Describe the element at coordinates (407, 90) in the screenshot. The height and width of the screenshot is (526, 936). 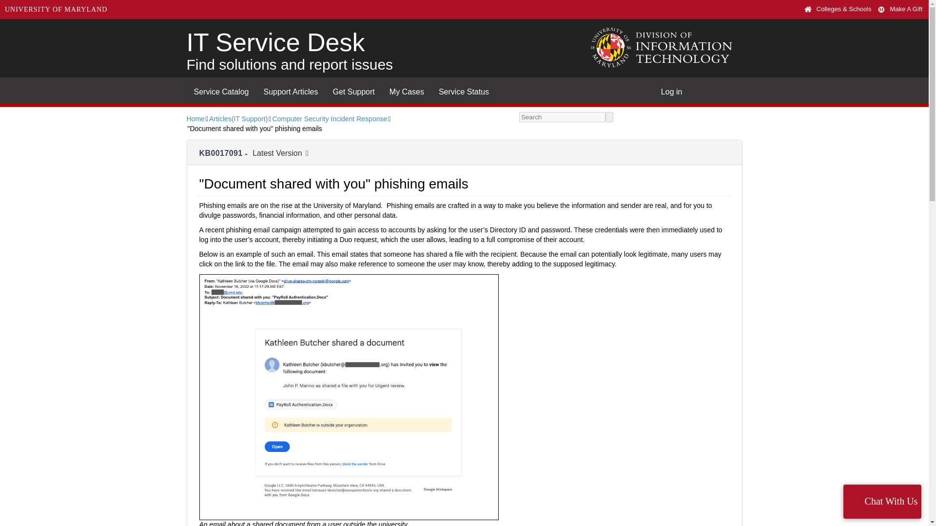
I see `My Cases` at that location.